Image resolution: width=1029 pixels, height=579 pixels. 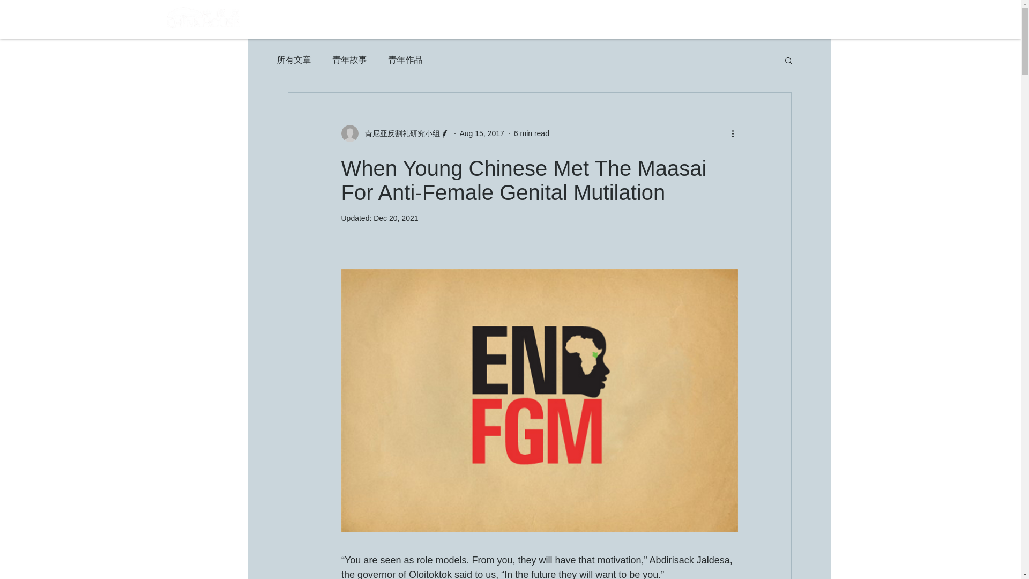 I want to click on Dec 20, 2021, so click(x=396, y=218).